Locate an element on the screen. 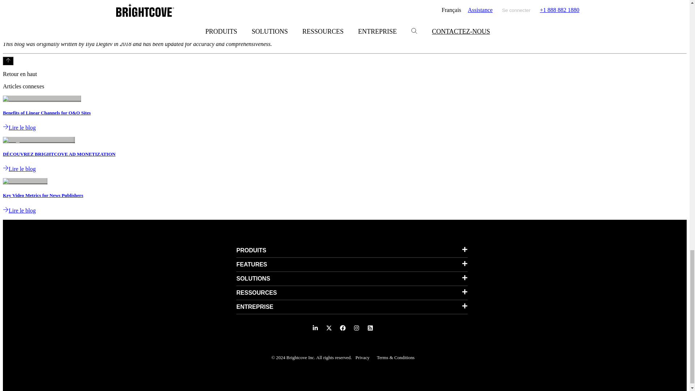  Ad Workflow with Brightcove Player is located at coordinates (252, 19).